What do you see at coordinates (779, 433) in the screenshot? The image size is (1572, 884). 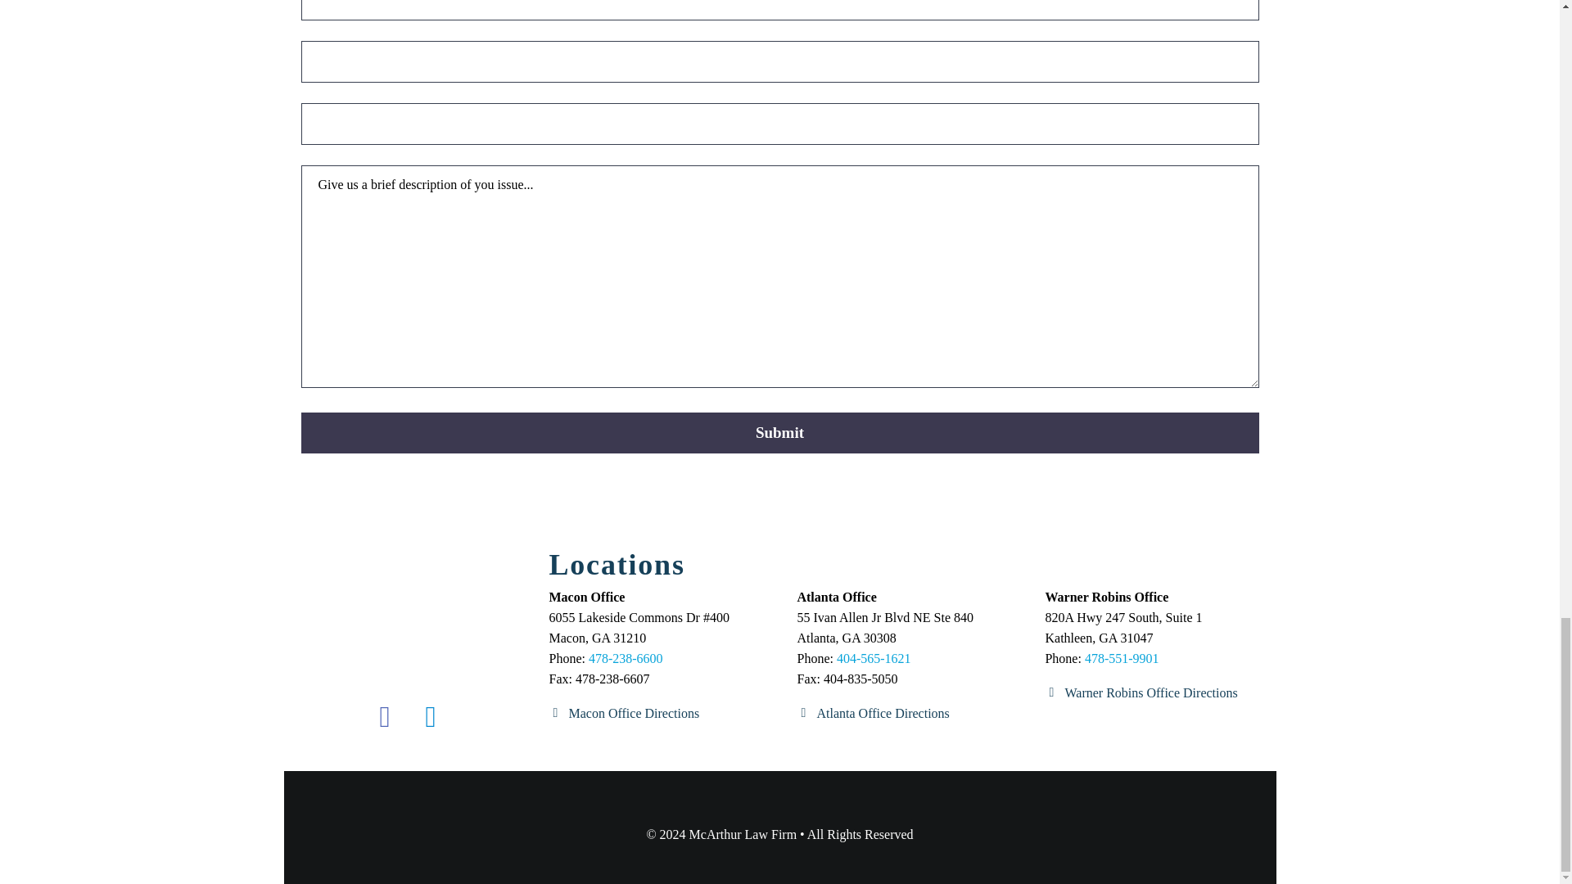 I see `Submit` at bounding box center [779, 433].